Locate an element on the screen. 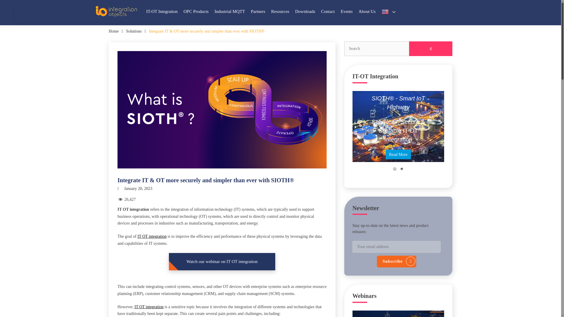 This screenshot has width=564, height=317. OPC UA Server For Databases is located at coordinates (326, 121).